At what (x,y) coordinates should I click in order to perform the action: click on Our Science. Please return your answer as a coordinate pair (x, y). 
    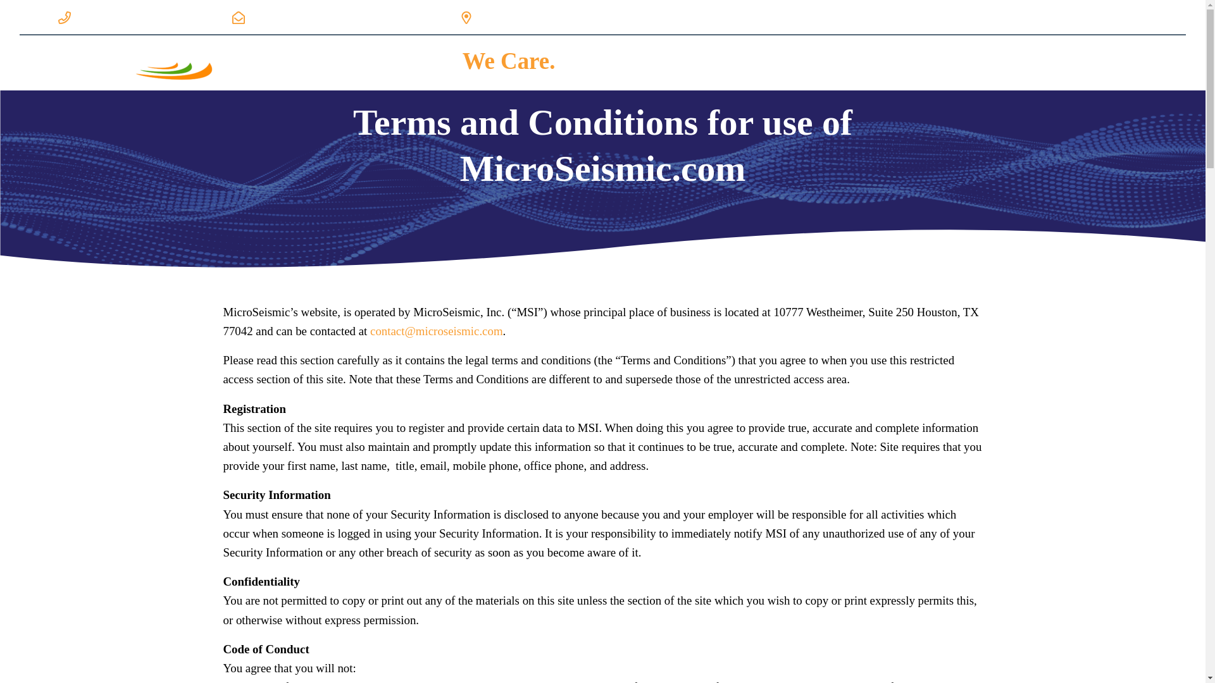
    Looking at the image, I should click on (871, 61).